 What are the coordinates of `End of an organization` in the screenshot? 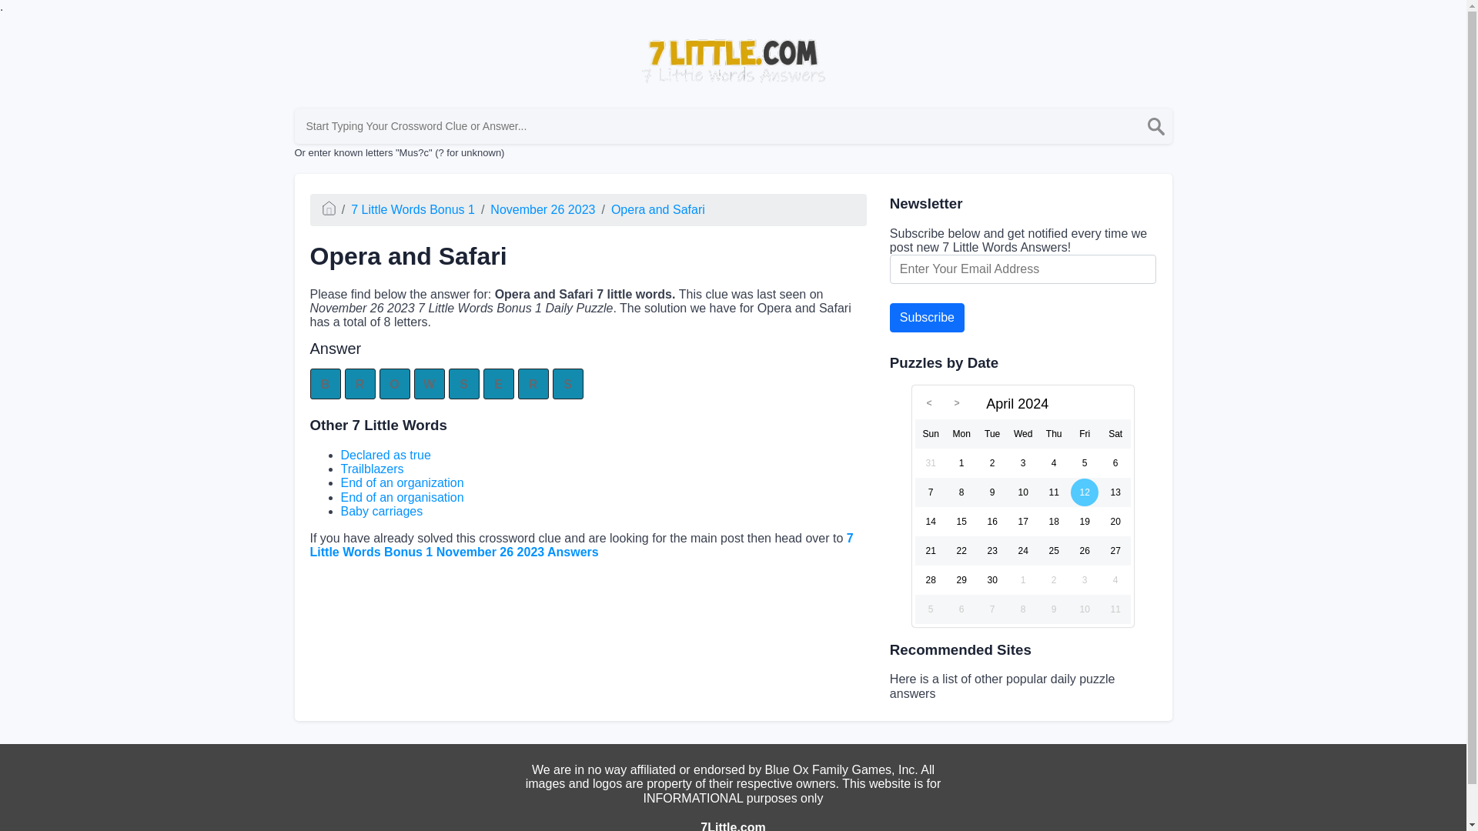 It's located at (402, 482).